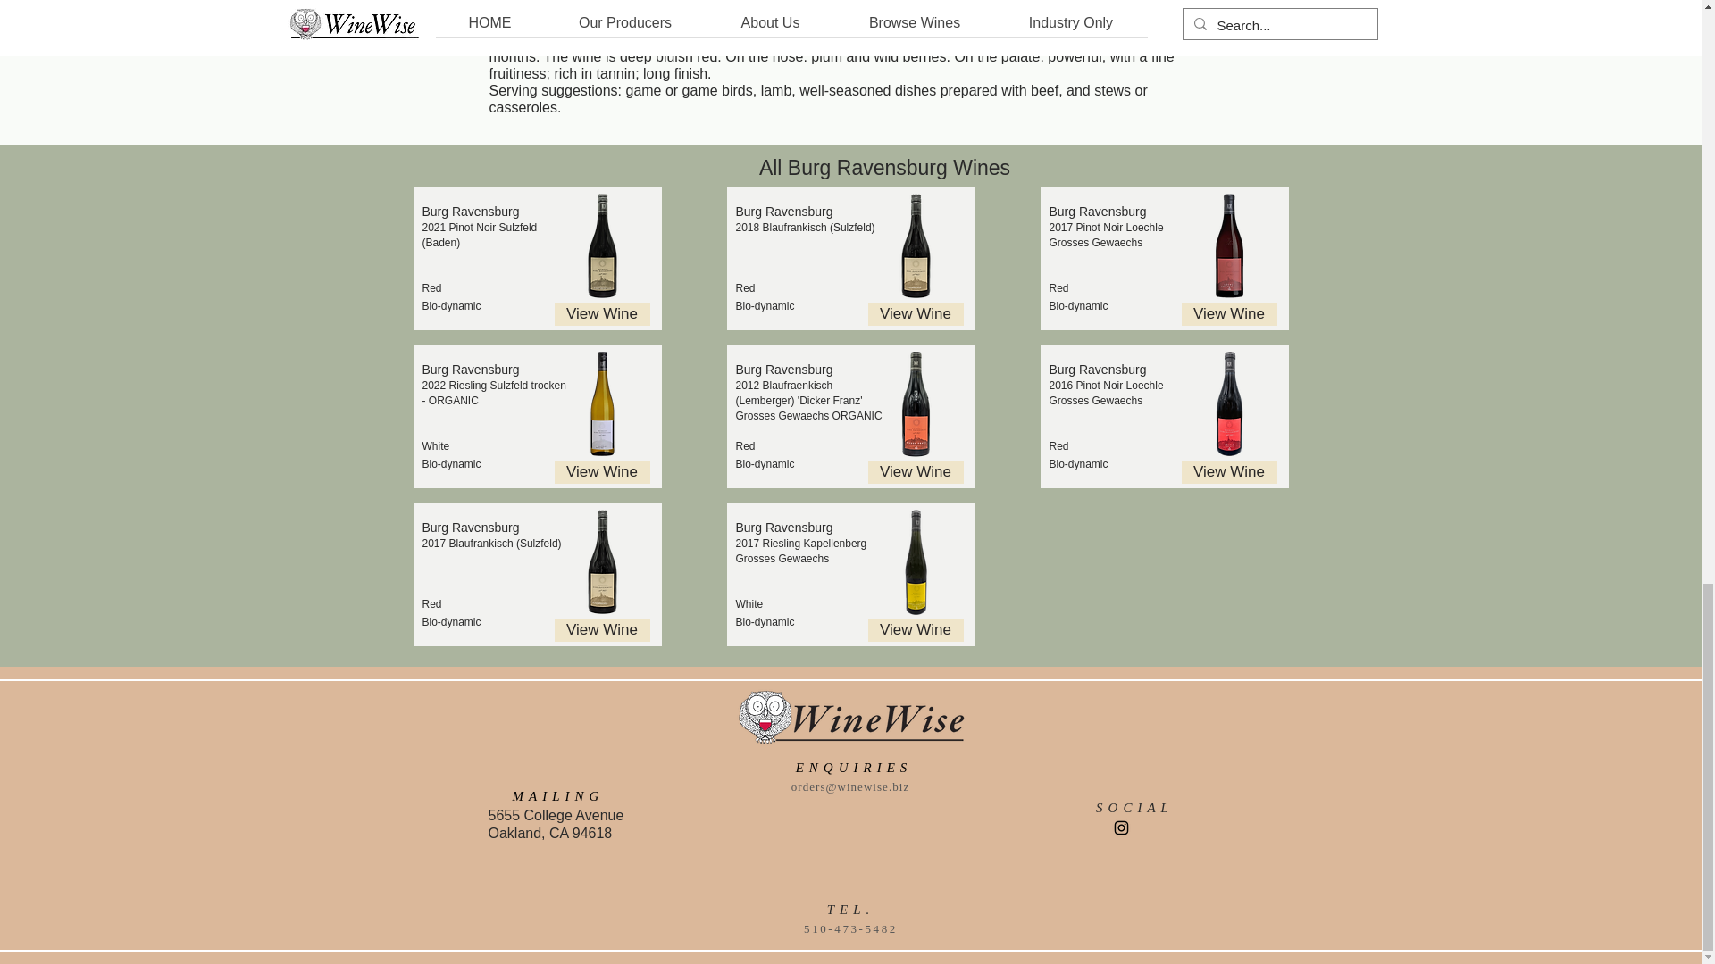 This screenshot has height=964, width=1715. I want to click on View Wine, so click(602, 473).